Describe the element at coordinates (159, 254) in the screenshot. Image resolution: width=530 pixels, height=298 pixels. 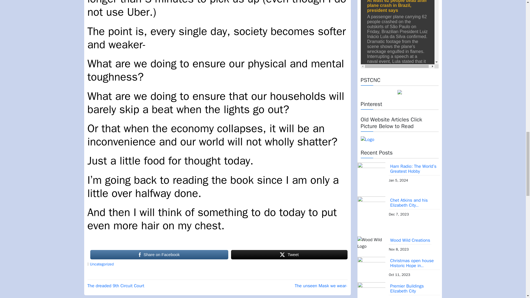
I see `Share on Facebook` at that location.